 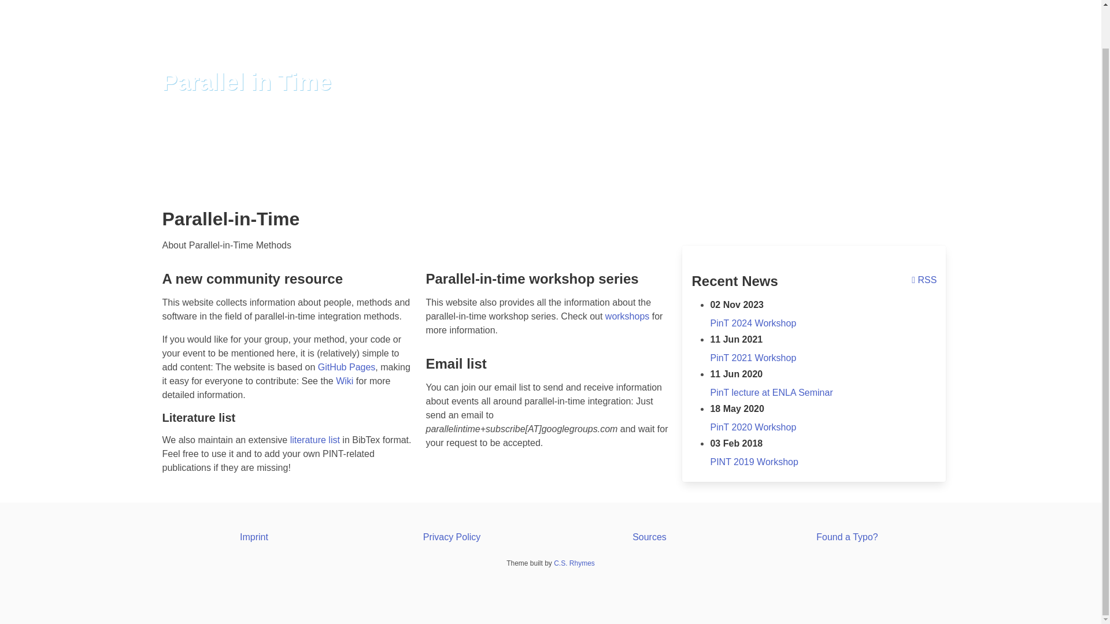 I want to click on workshops, so click(x=627, y=316).